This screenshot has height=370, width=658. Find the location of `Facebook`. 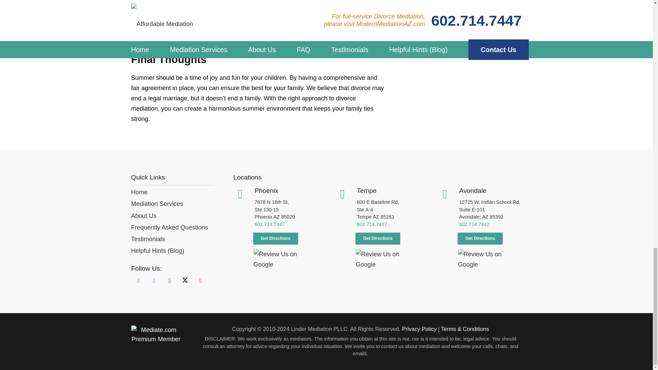

Facebook is located at coordinates (154, 281).